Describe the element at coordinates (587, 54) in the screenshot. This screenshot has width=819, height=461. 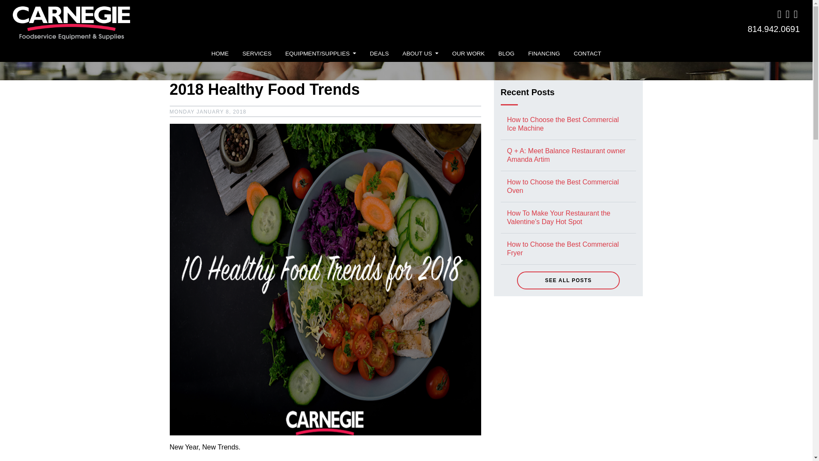
I see `CONTACT` at that location.